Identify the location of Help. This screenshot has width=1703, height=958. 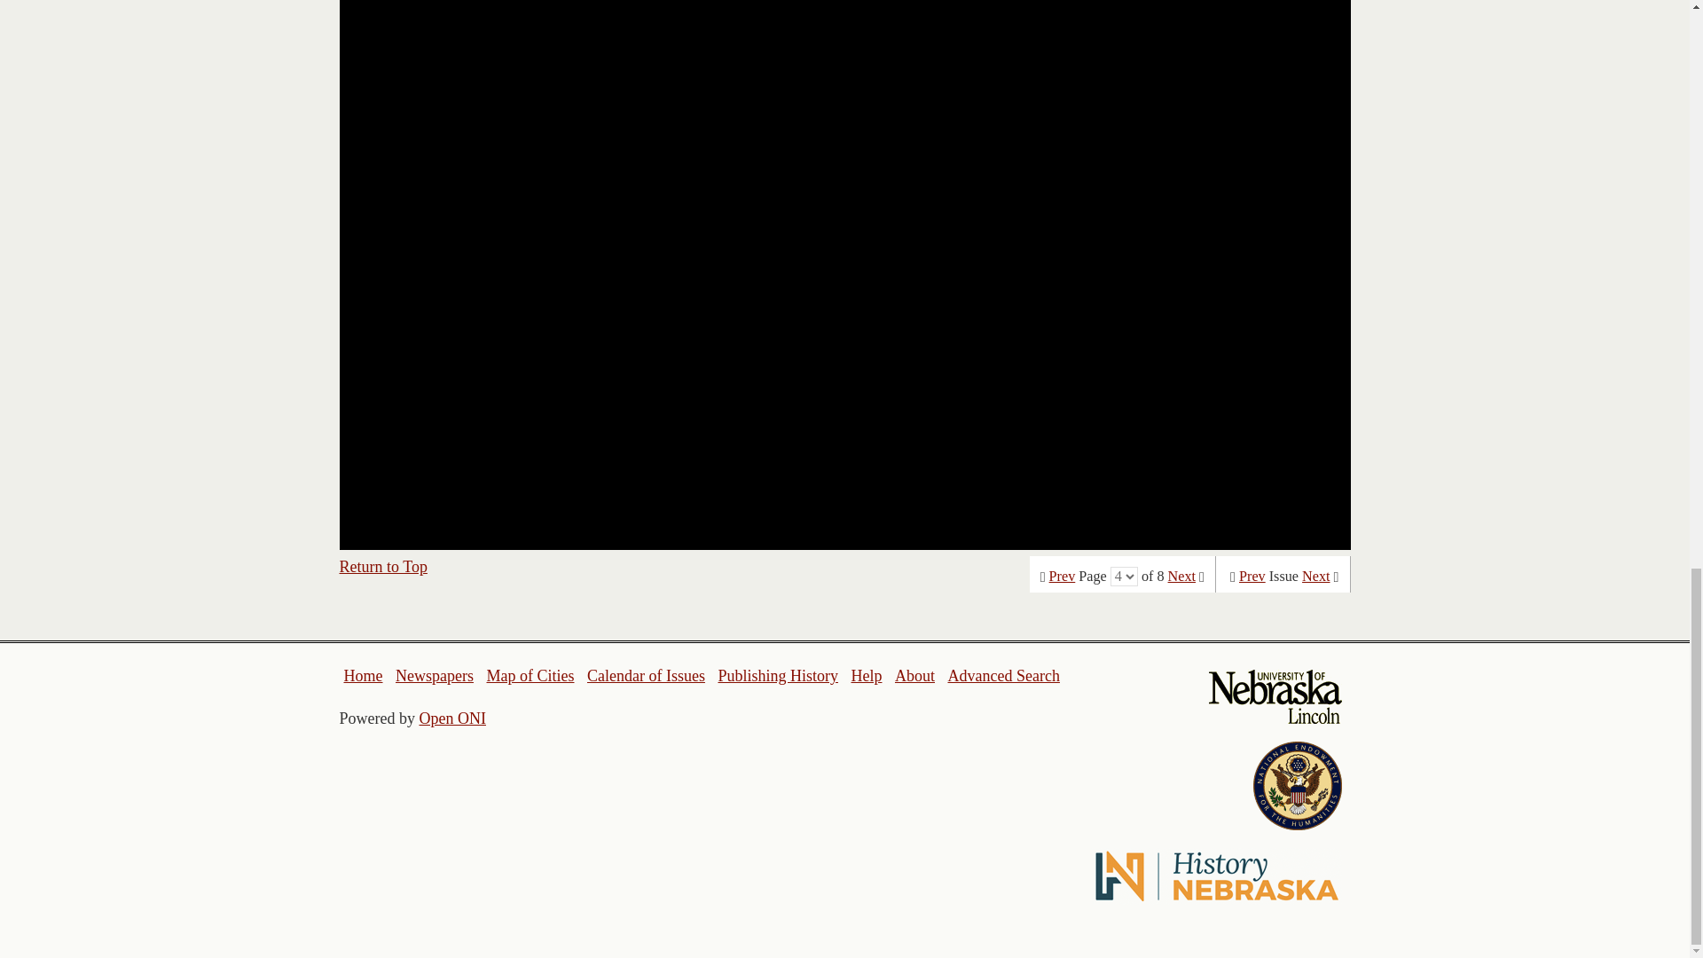
(866, 676).